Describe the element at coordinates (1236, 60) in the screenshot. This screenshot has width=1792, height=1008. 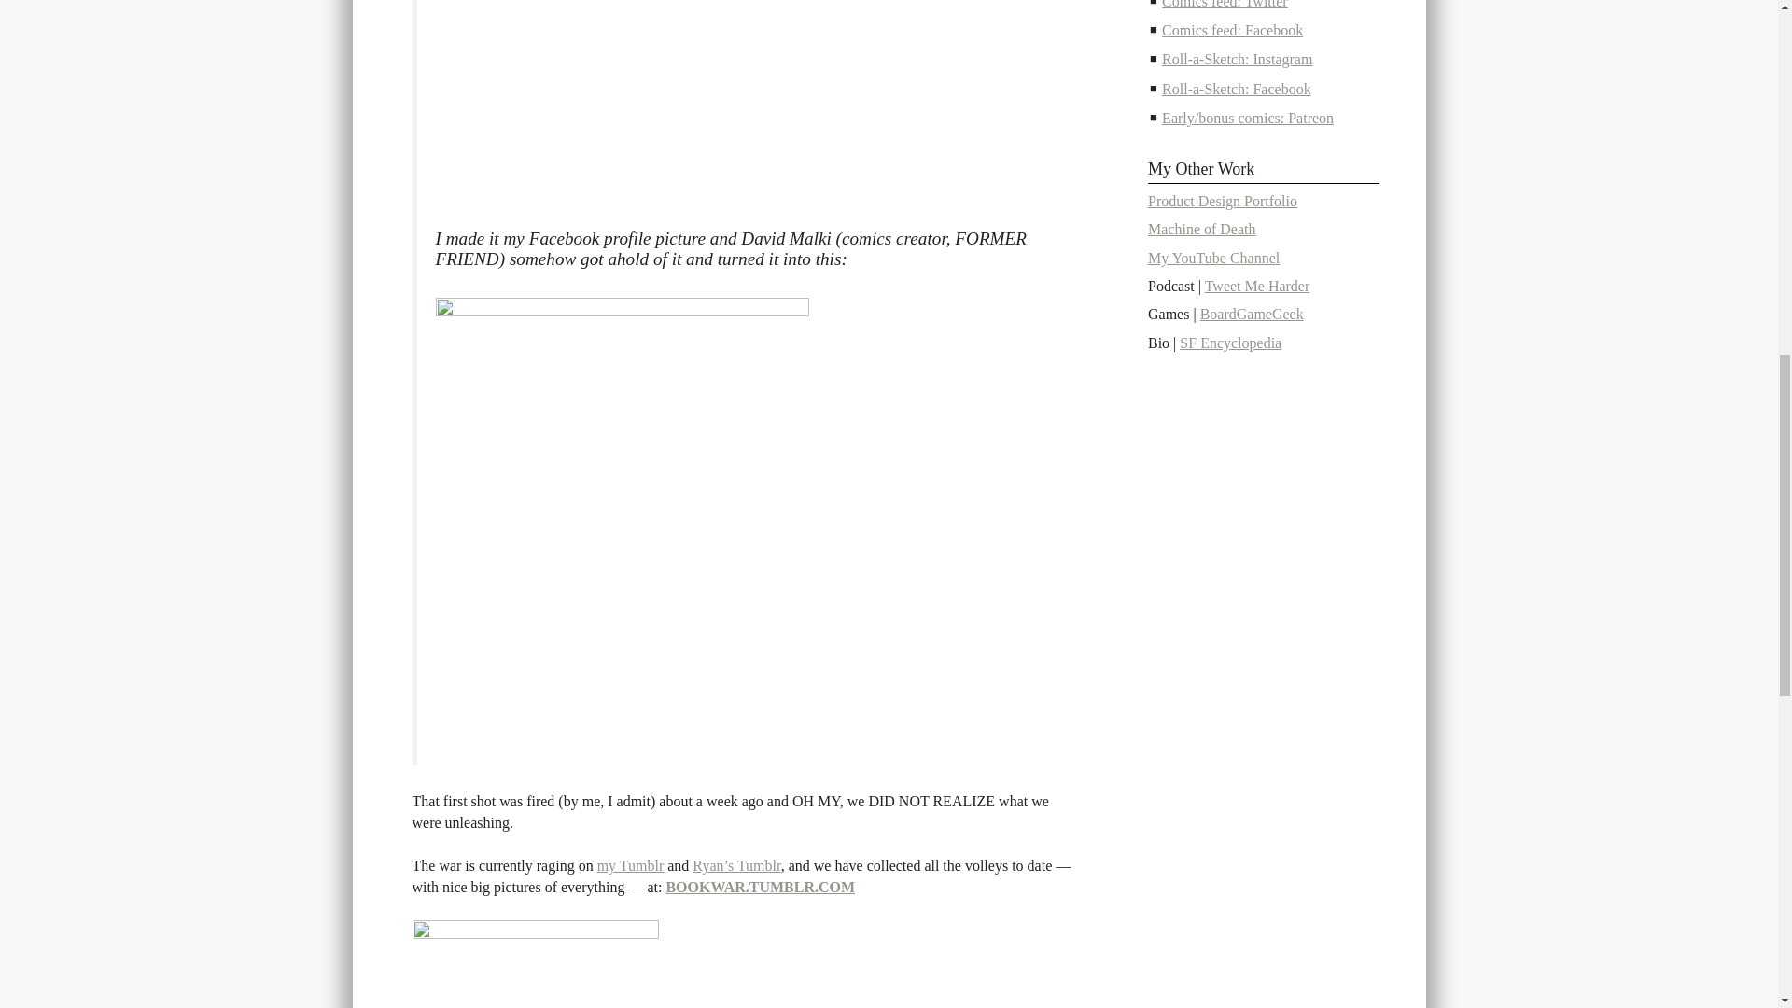
I see `Roll-a-Sketch: Instagram` at that location.